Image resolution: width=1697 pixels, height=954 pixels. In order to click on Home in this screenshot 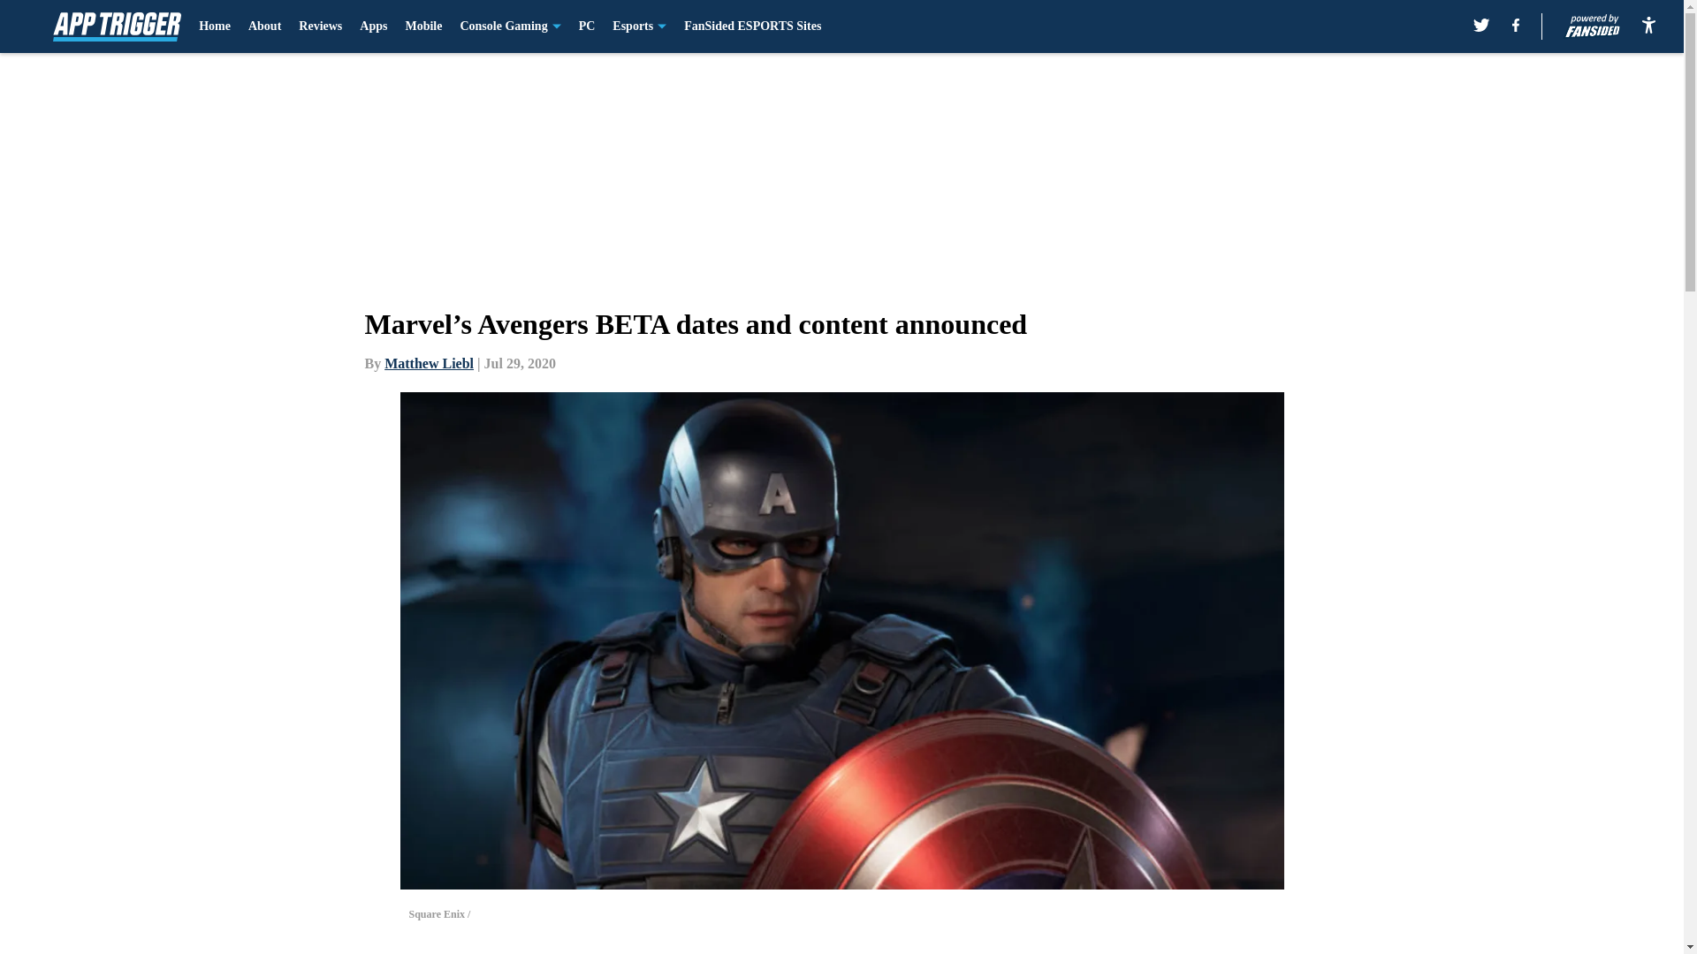, I will do `click(214, 26)`.